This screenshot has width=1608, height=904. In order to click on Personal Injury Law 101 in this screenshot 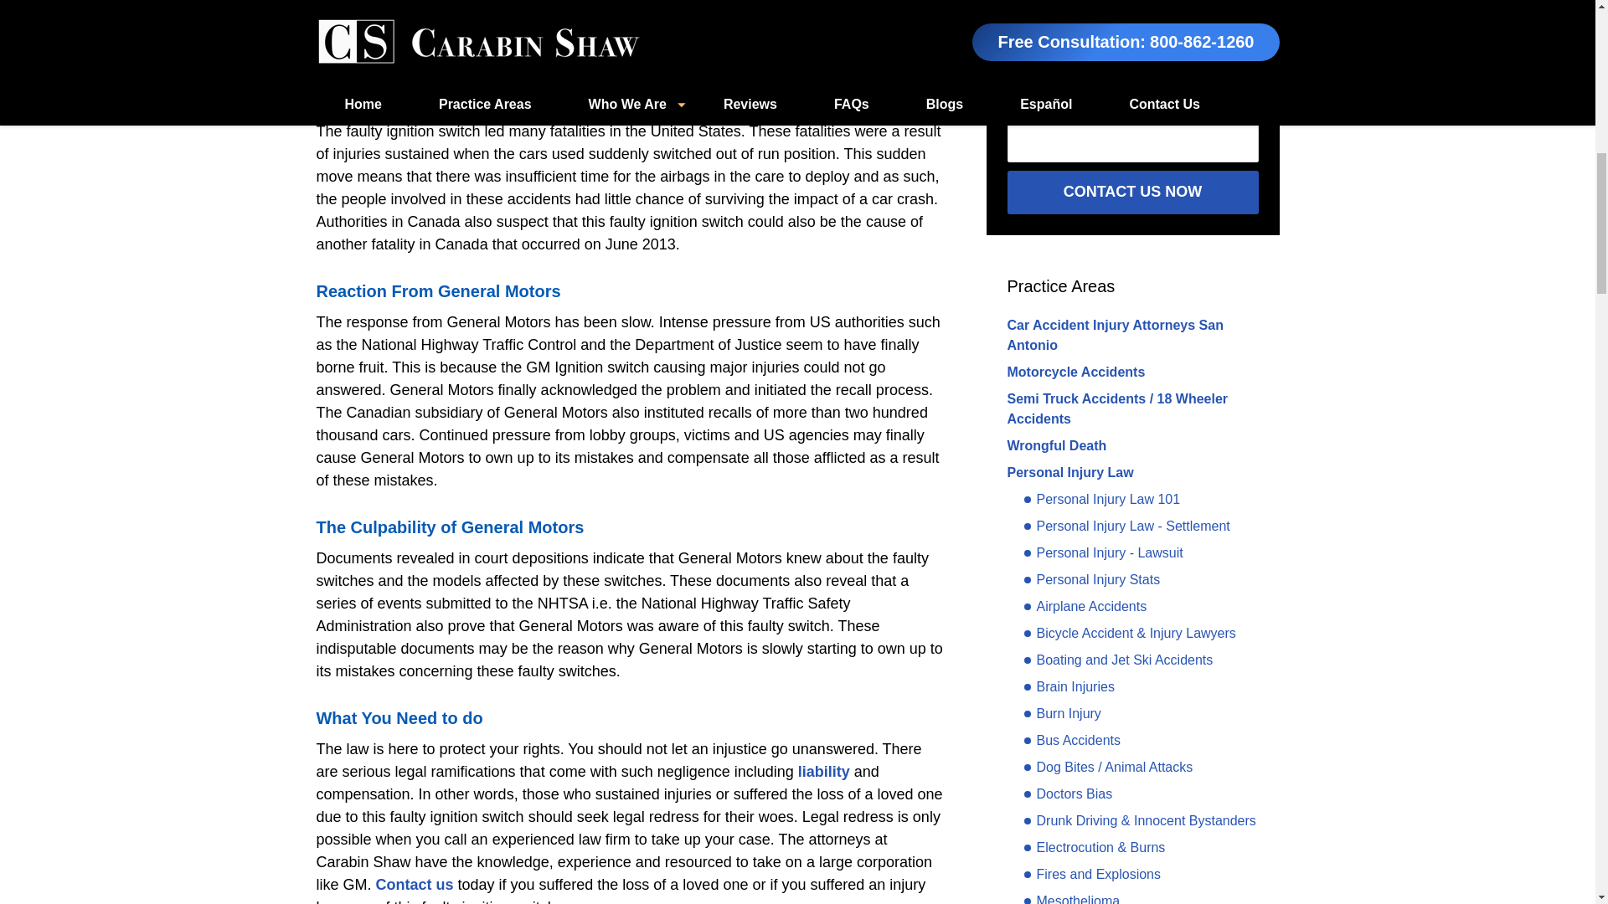, I will do `click(1101, 500)`.